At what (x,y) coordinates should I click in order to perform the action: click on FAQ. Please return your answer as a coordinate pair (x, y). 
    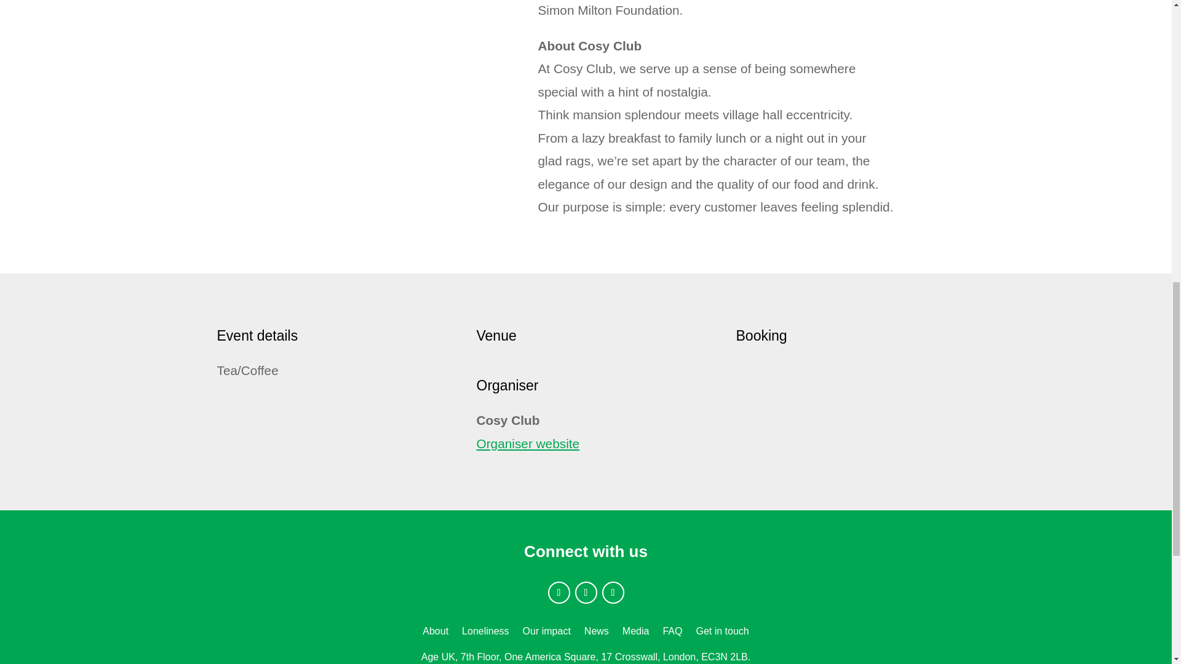
    Looking at the image, I should click on (672, 633).